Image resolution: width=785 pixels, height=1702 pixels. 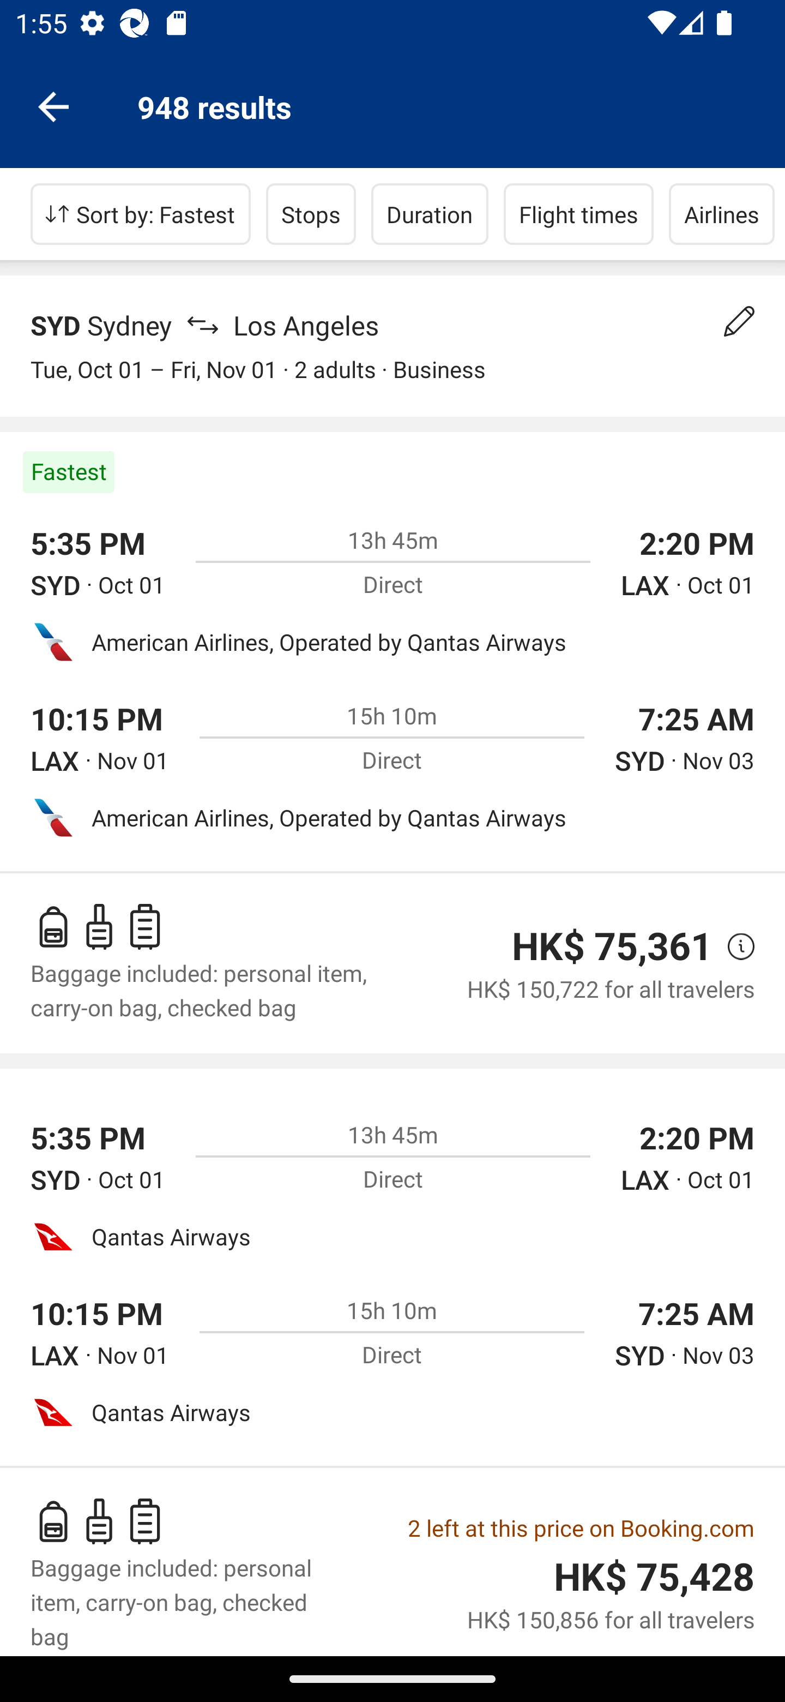 What do you see at coordinates (612, 946) in the screenshot?
I see `HK$ 75,361` at bounding box center [612, 946].